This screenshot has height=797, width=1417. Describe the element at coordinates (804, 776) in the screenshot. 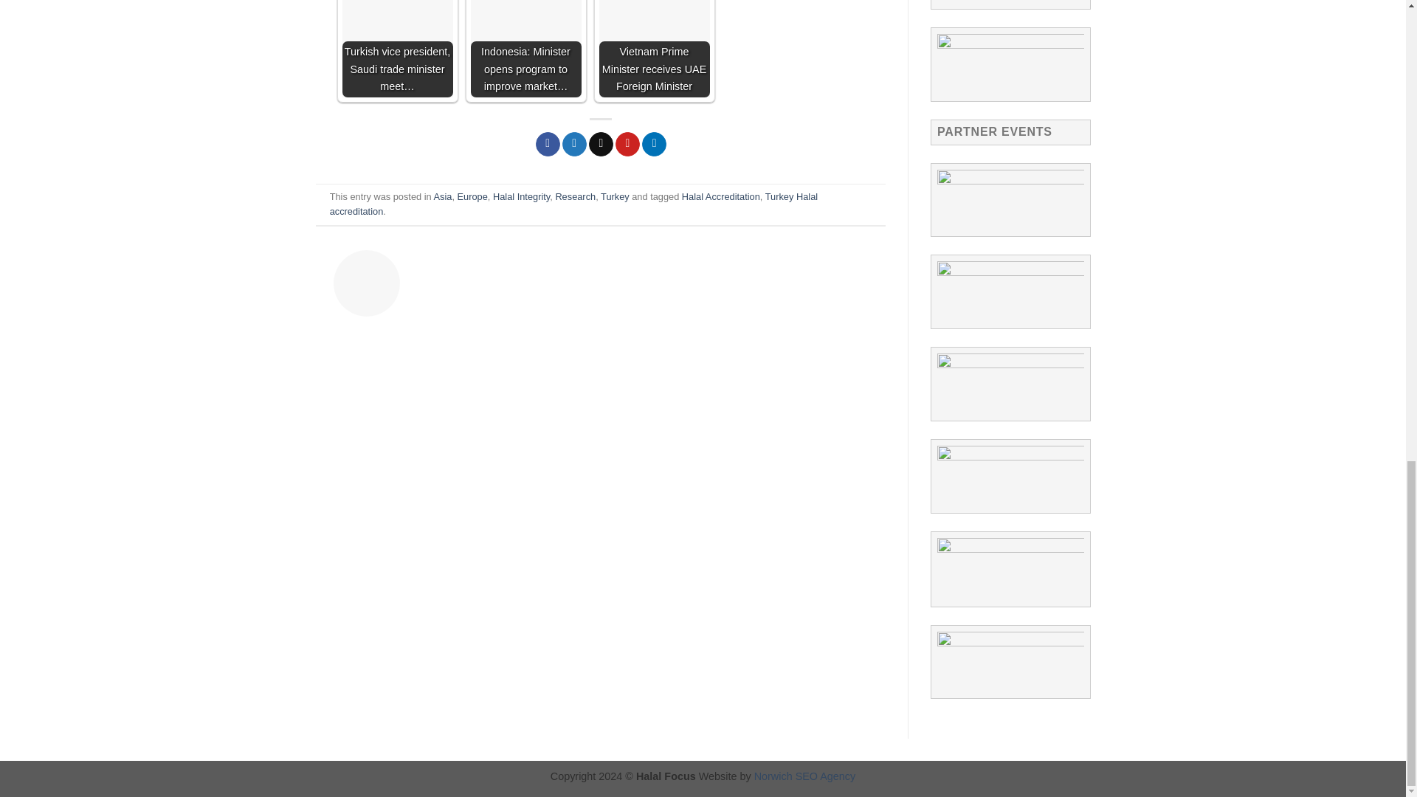

I see `Norwich SEO Agency` at that location.